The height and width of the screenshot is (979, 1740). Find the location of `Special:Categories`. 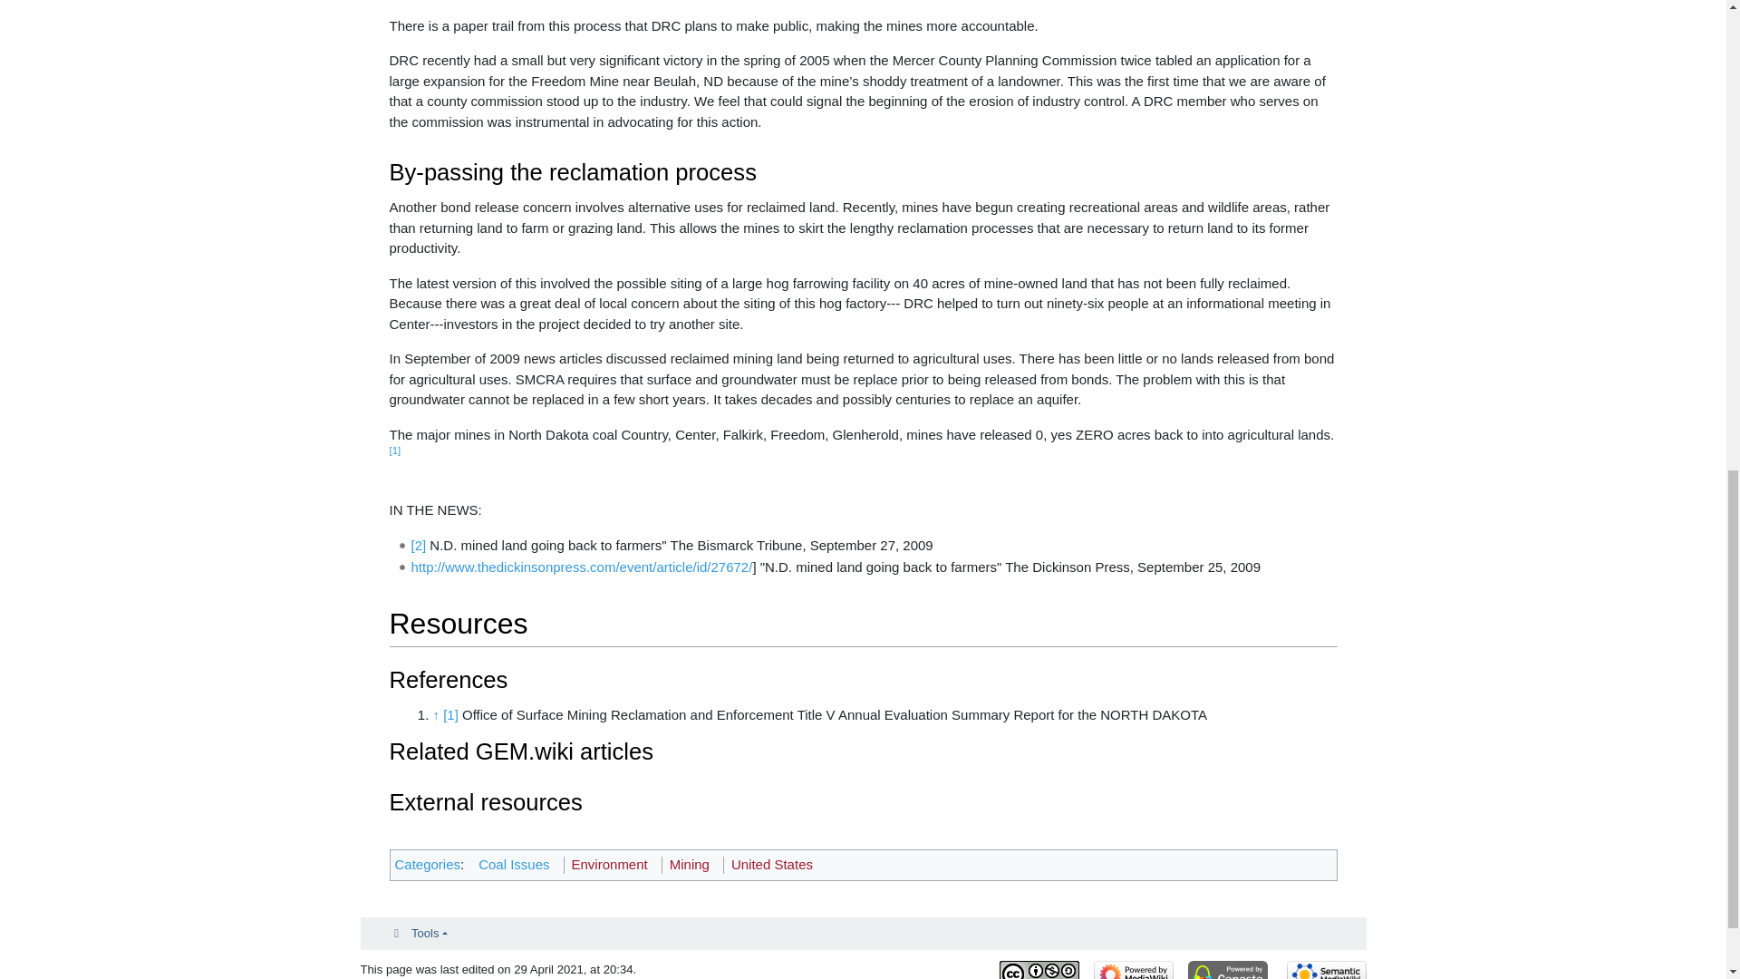

Special:Categories is located at coordinates (428, 865).